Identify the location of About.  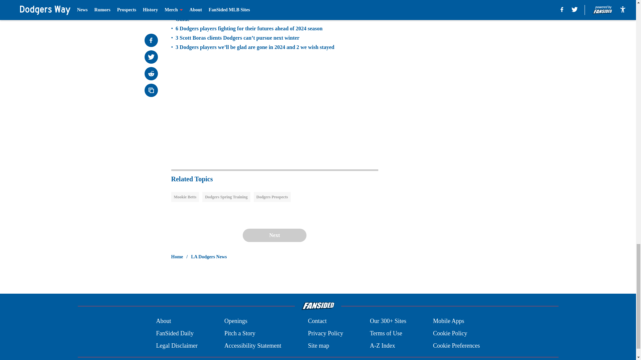
(163, 321).